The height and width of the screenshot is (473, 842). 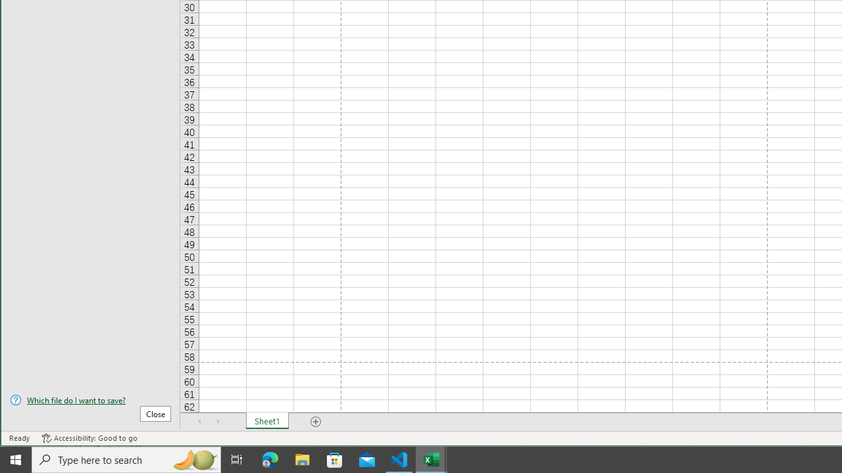 I want to click on Microsoft Store, so click(x=335, y=460).